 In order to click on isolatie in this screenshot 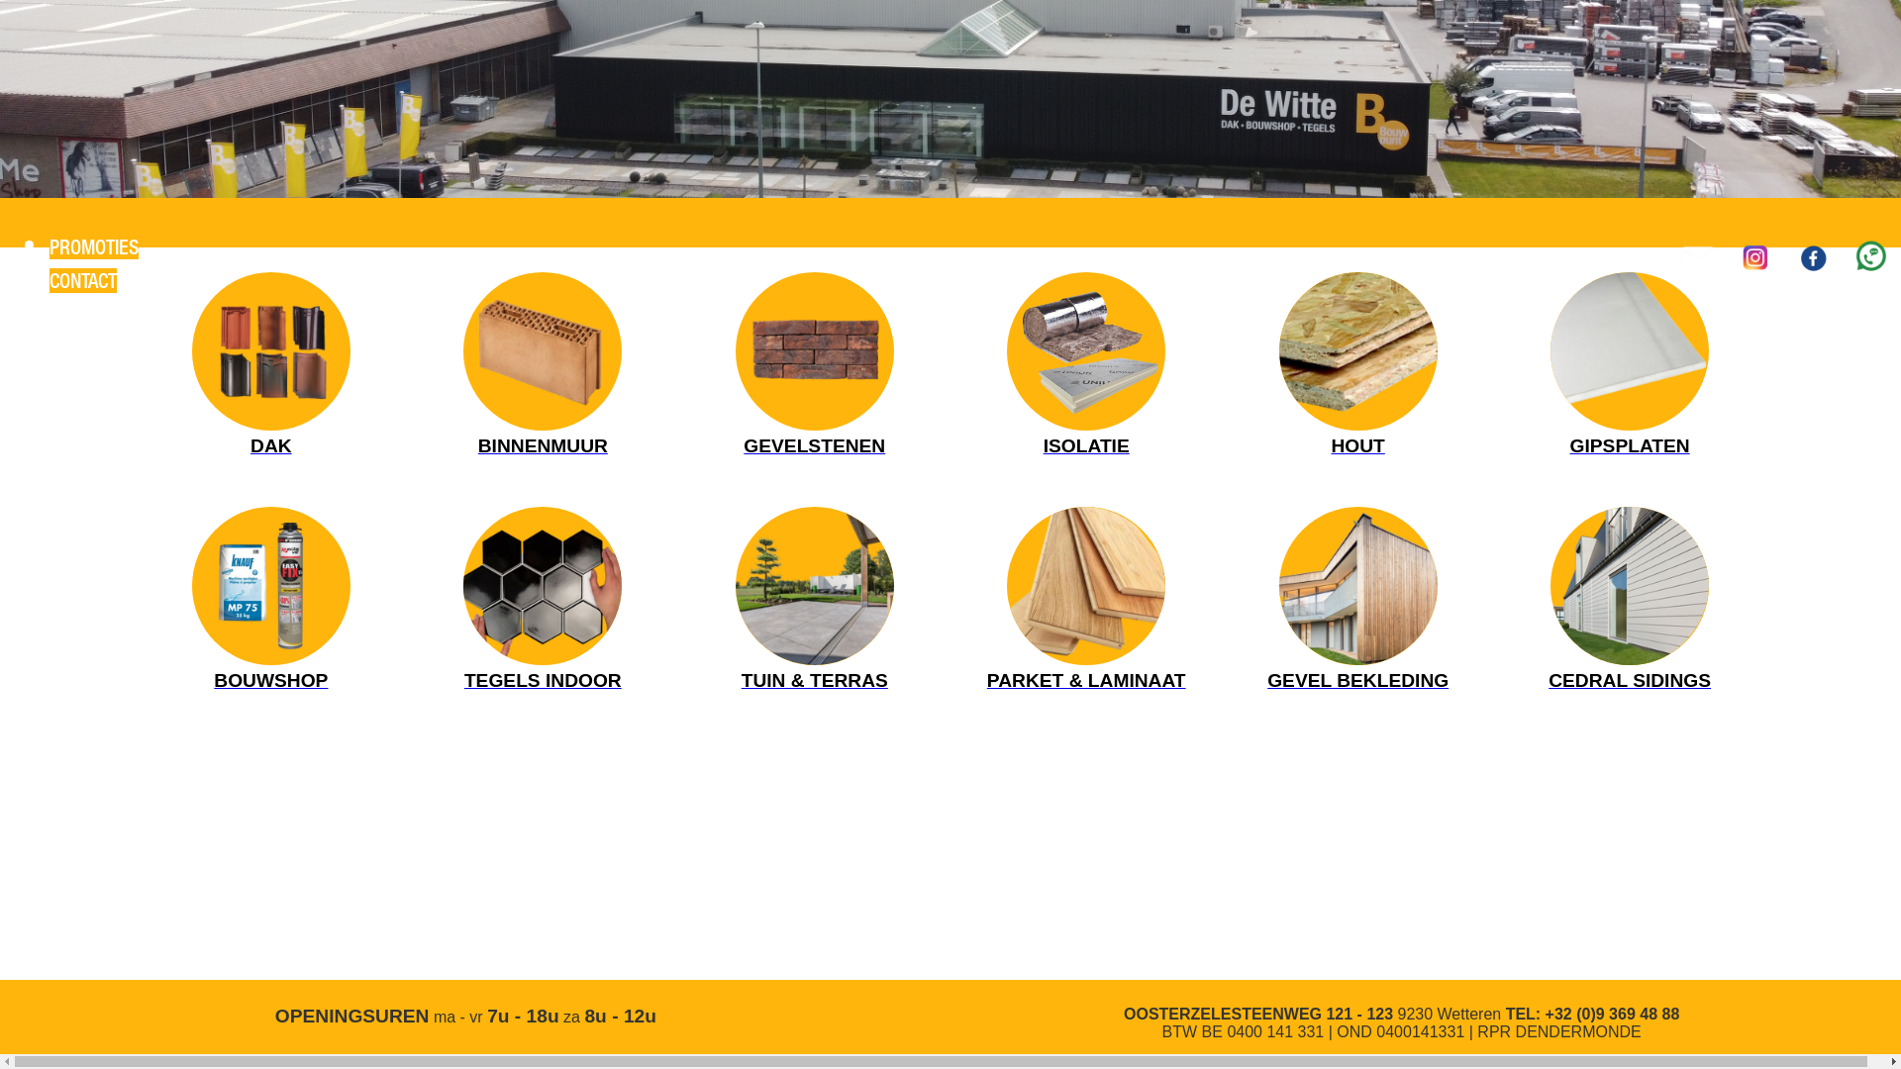, I will do `click(1086, 351)`.